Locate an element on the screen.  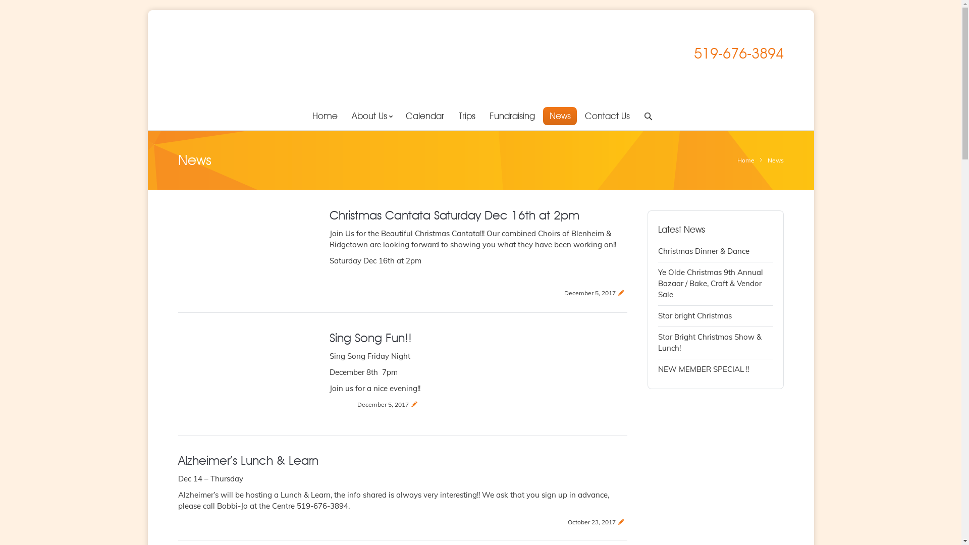
Go! is located at coordinates (10, 7).